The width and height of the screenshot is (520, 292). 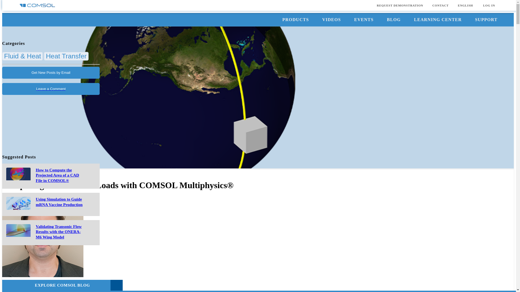 What do you see at coordinates (394, 19) in the screenshot?
I see `BLOG` at bounding box center [394, 19].